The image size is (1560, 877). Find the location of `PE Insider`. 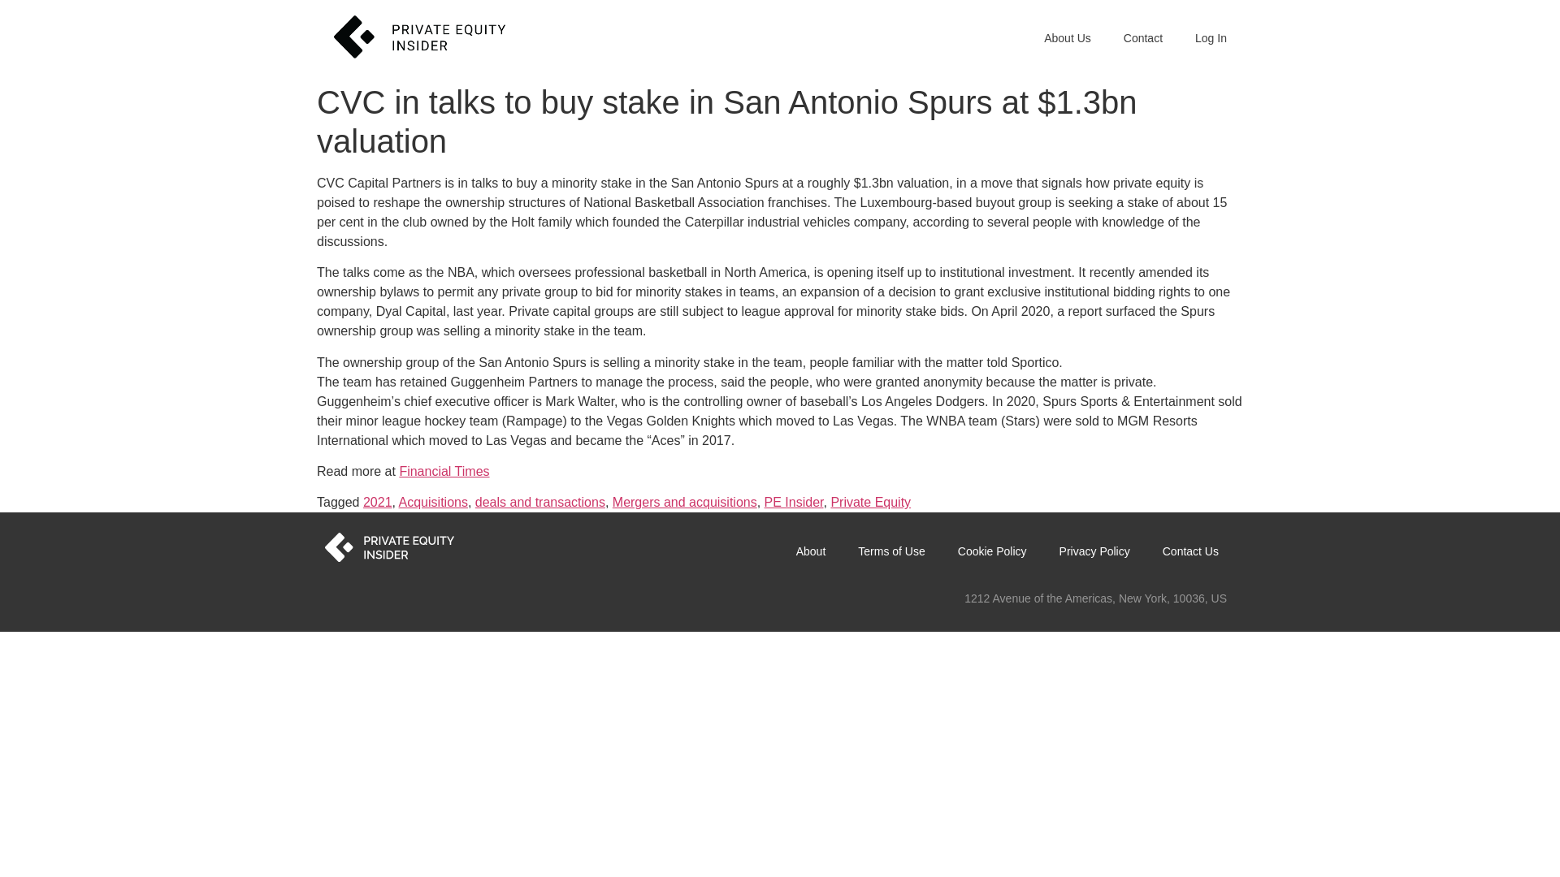

PE Insider is located at coordinates (793, 502).